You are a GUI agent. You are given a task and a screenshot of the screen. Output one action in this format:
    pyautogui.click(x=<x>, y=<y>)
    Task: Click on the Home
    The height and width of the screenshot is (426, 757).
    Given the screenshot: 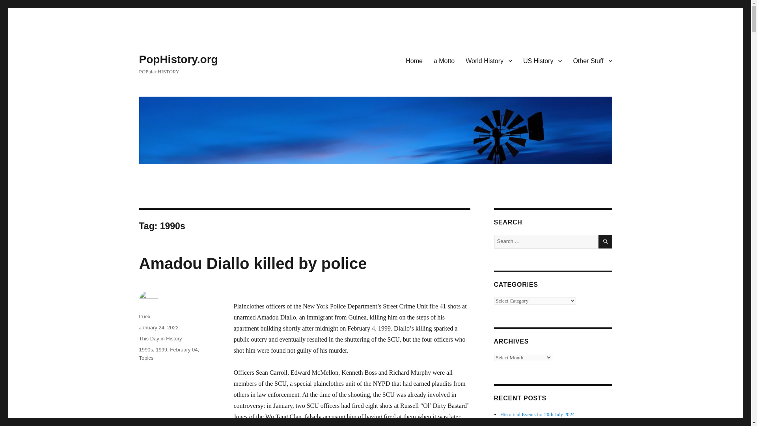 What is the action you would take?
    pyautogui.click(x=414, y=60)
    